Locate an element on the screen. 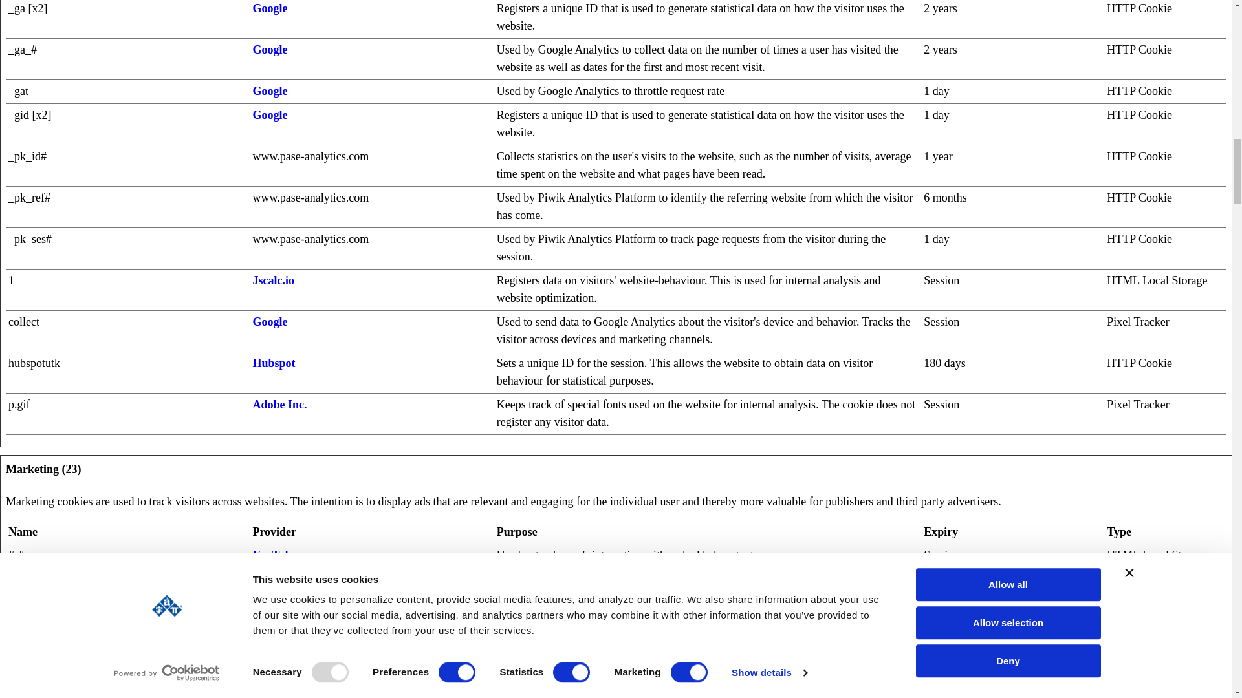 Image resolution: width=1242 pixels, height=698 pixels. Google is located at coordinates (269, 90).